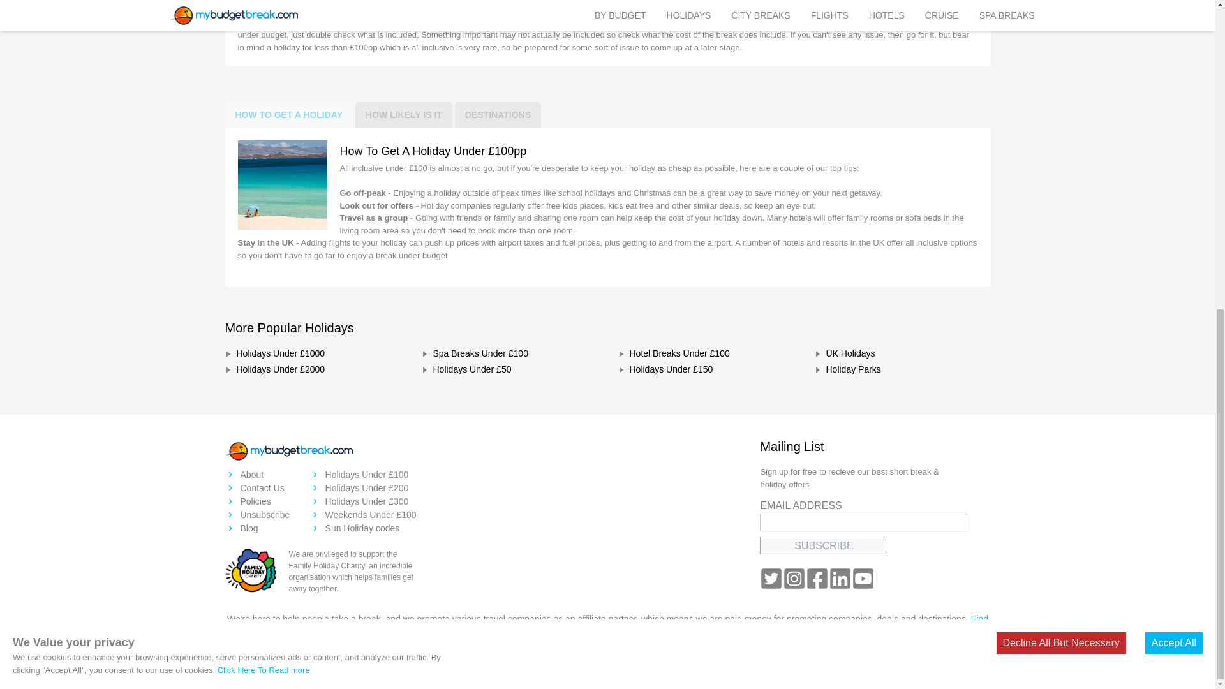 This screenshot has height=689, width=1225. Describe the element at coordinates (362, 475) in the screenshot. I see `Beach holidays under 100 pounds` at that location.